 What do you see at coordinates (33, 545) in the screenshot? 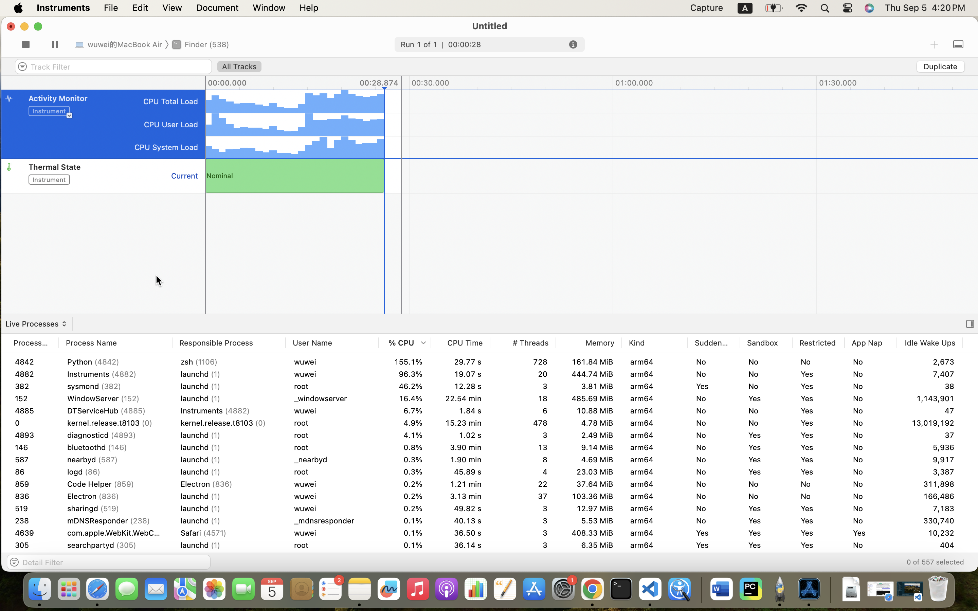
I see `305` at bounding box center [33, 545].